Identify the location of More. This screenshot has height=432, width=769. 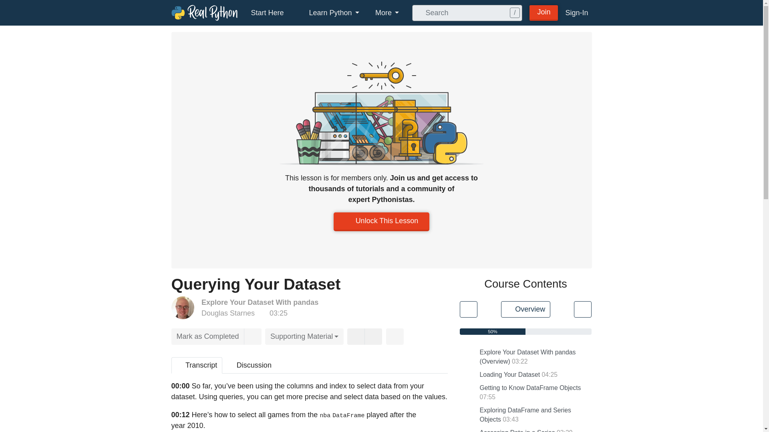
(387, 12).